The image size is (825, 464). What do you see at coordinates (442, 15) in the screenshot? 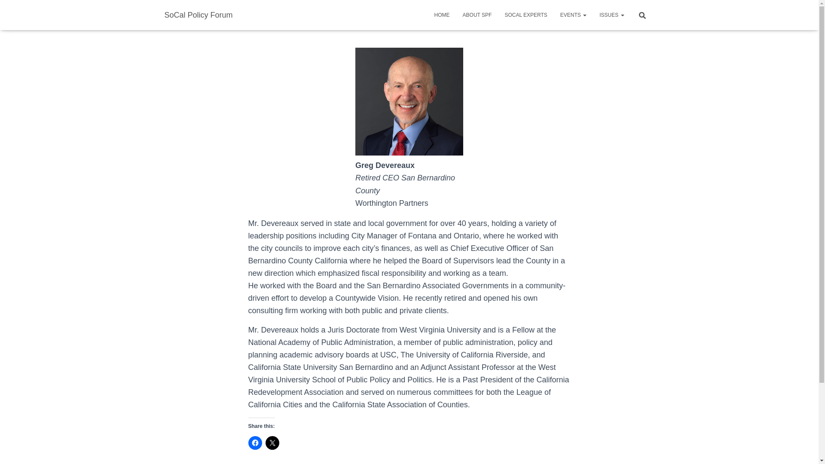
I see `Home` at bounding box center [442, 15].